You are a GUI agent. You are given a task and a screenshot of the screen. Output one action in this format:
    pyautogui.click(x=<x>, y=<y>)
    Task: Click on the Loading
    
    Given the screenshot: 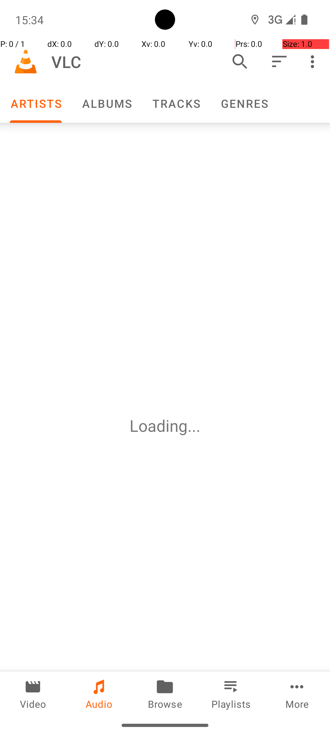 What is the action you would take?
    pyautogui.click(x=159, y=426)
    